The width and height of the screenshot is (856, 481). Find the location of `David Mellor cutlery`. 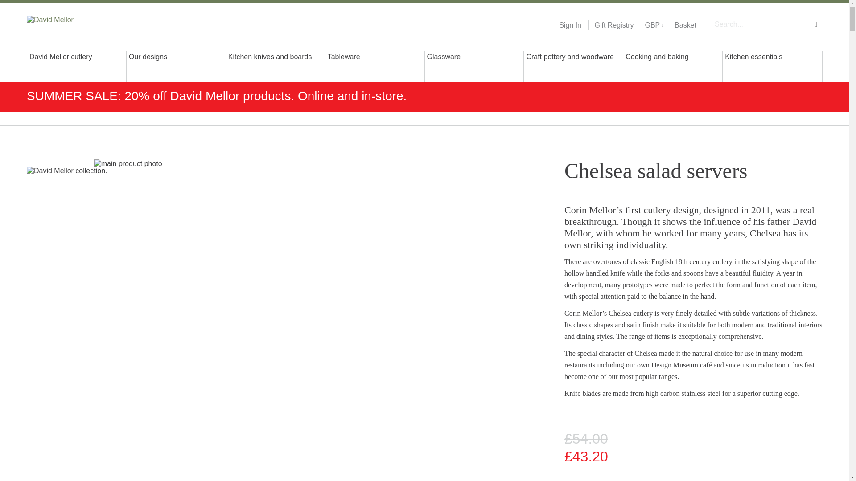

David Mellor cutlery is located at coordinates (77, 66).